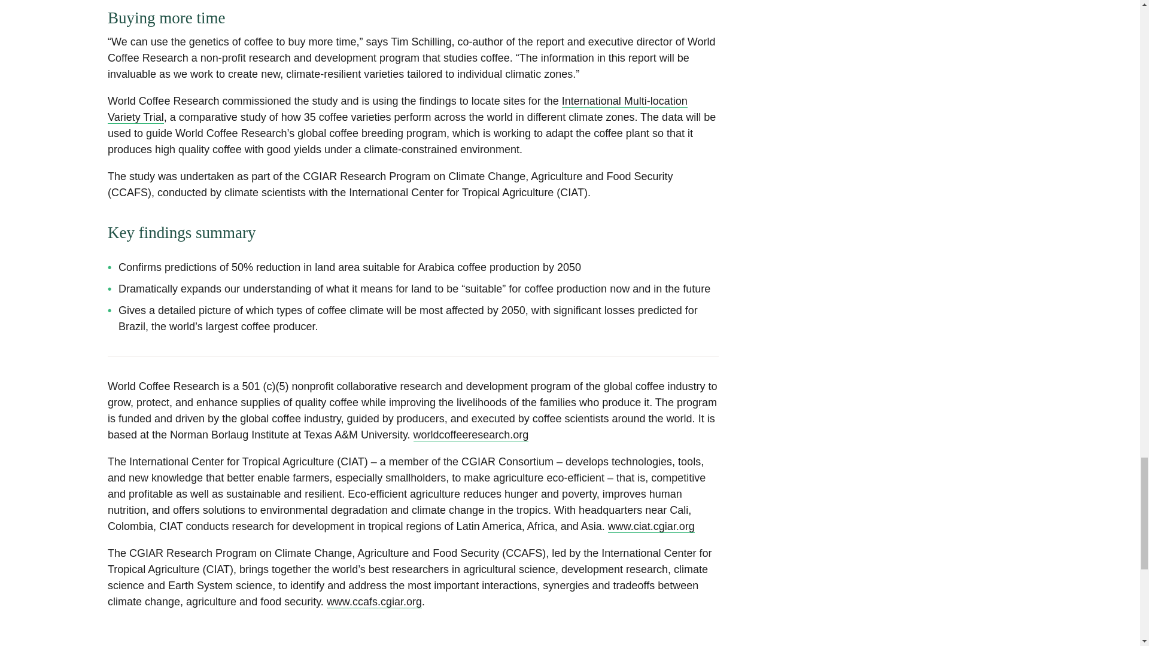 The height and width of the screenshot is (646, 1149). Describe the element at coordinates (471, 435) in the screenshot. I see `worldcoffeeresearch.org` at that location.